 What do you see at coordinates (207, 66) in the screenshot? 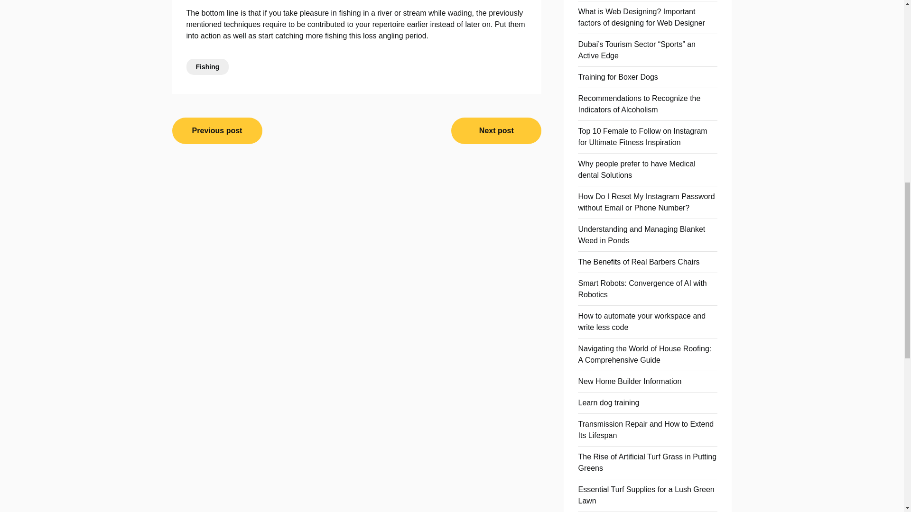
I see `Fishing` at bounding box center [207, 66].